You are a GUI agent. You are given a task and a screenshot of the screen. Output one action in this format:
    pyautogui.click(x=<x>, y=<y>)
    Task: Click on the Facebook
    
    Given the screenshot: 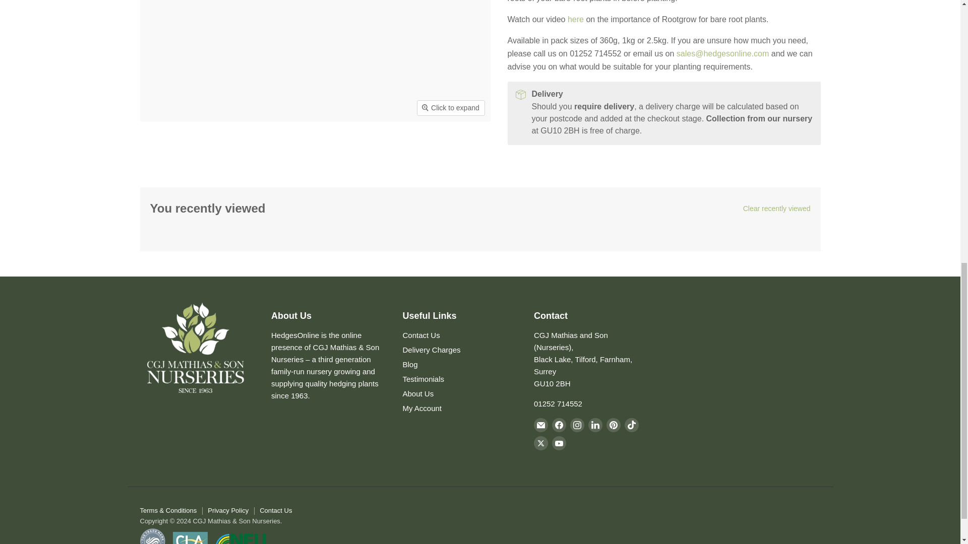 What is the action you would take?
    pyautogui.click(x=559, y=425)
    